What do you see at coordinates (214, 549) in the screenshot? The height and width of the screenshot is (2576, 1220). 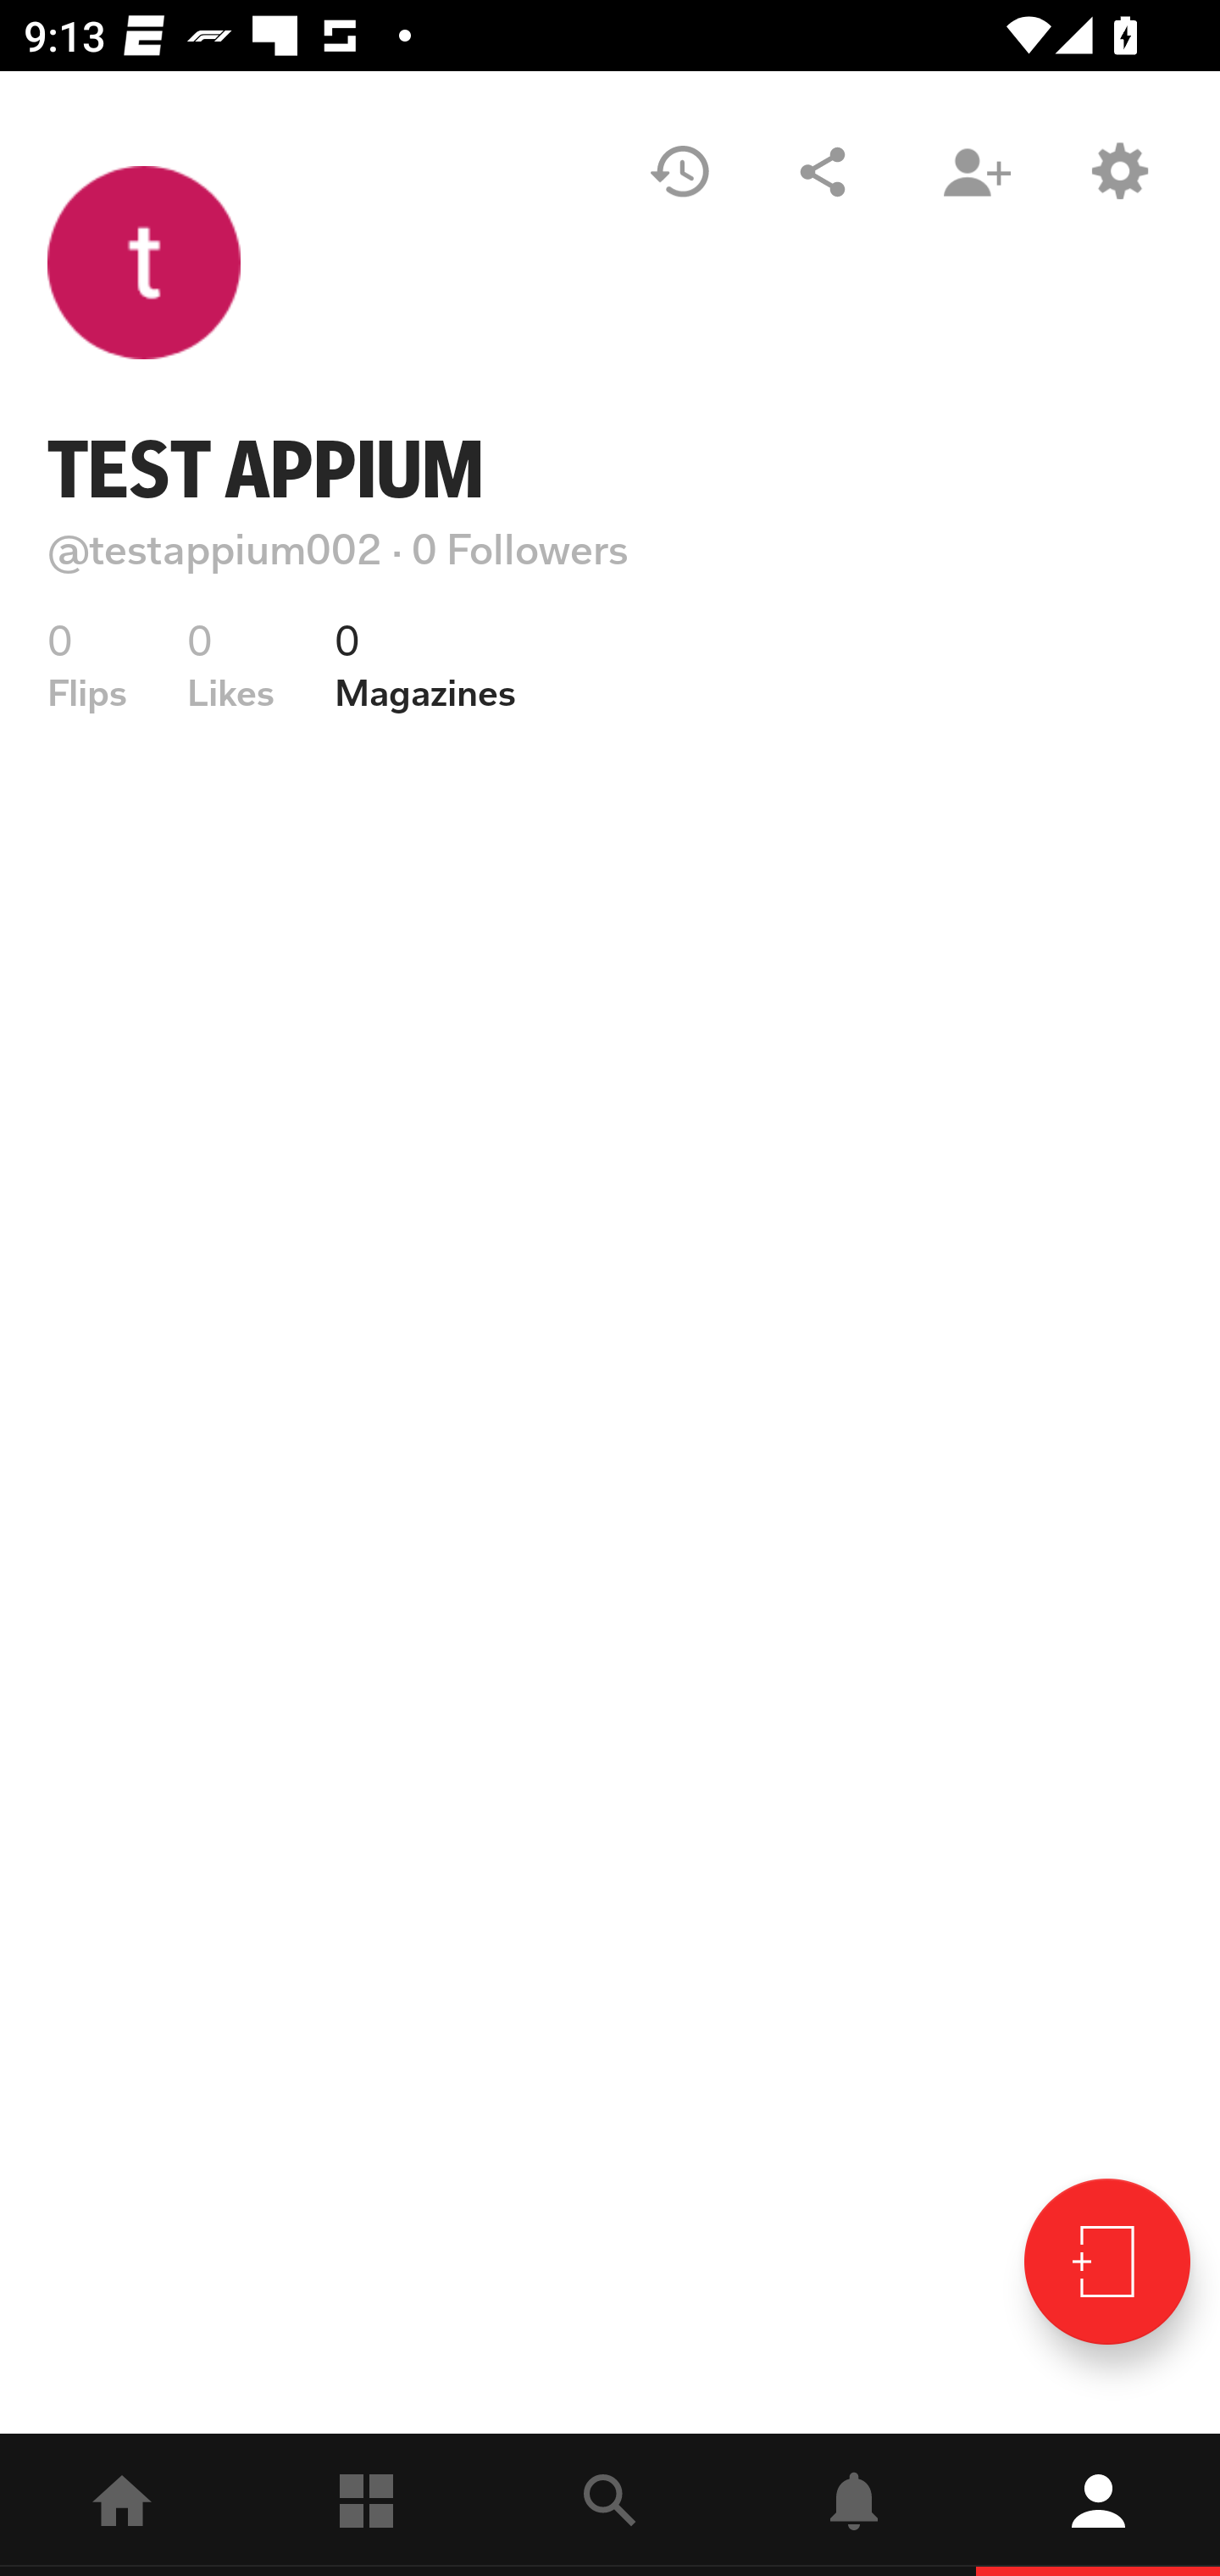 I see `@testappium002` at bounding box center [214, 549].